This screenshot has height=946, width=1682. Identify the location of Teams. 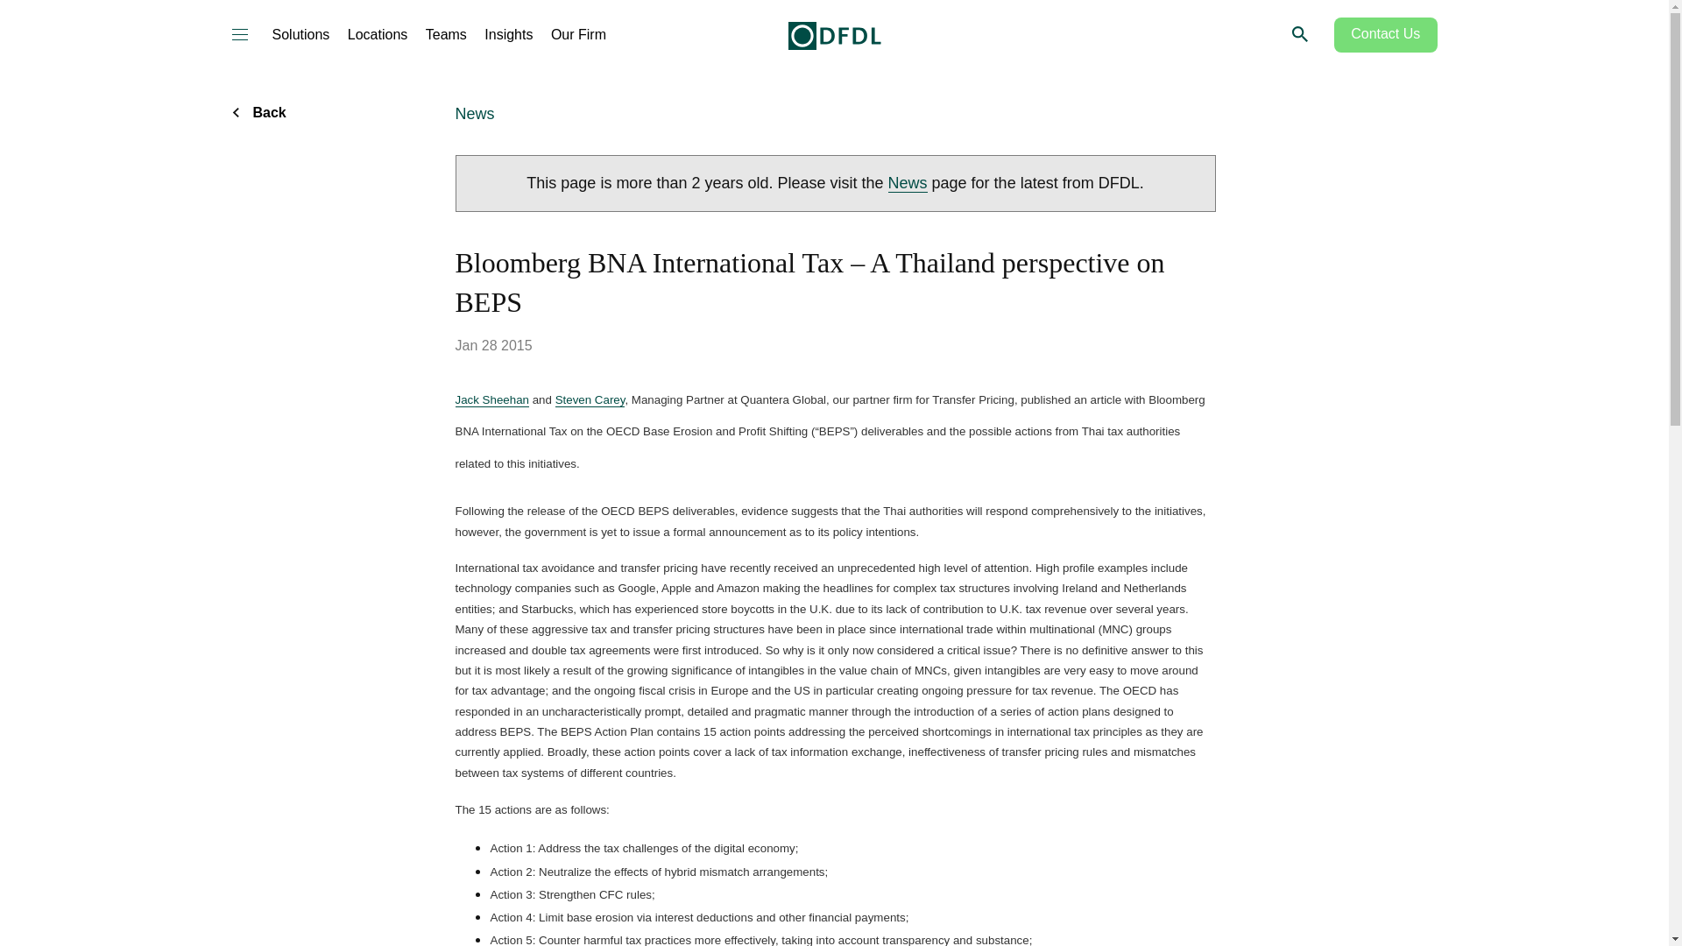
(446, 34).